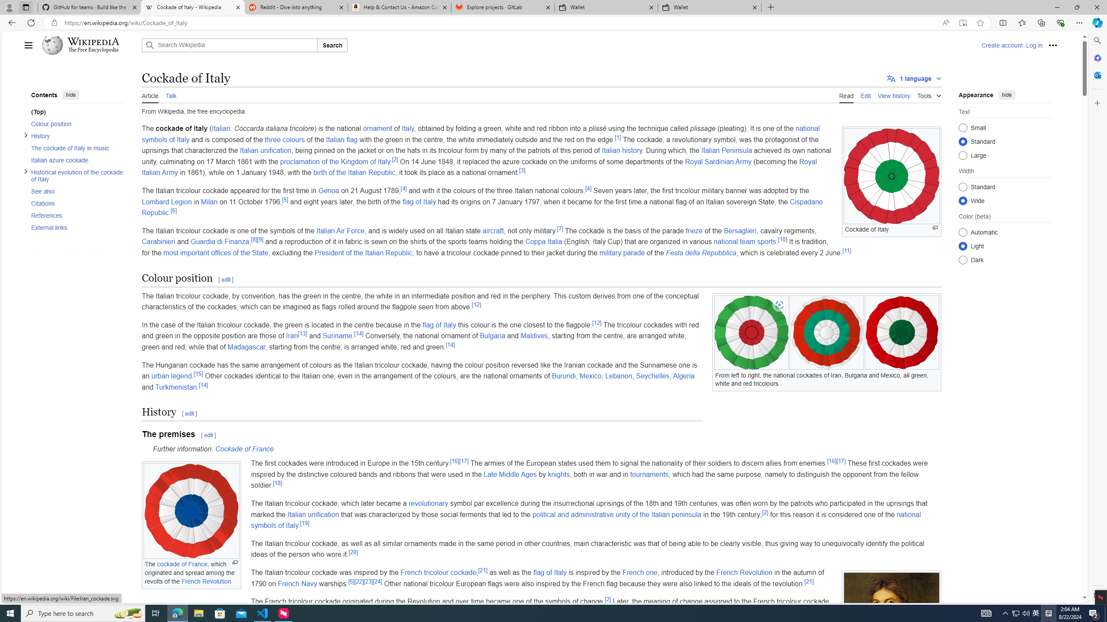 This screenshot has height=622, width=1107. Describe the element at coordinates (1034, 45) in the screenshot. I see `Log in` at that location.